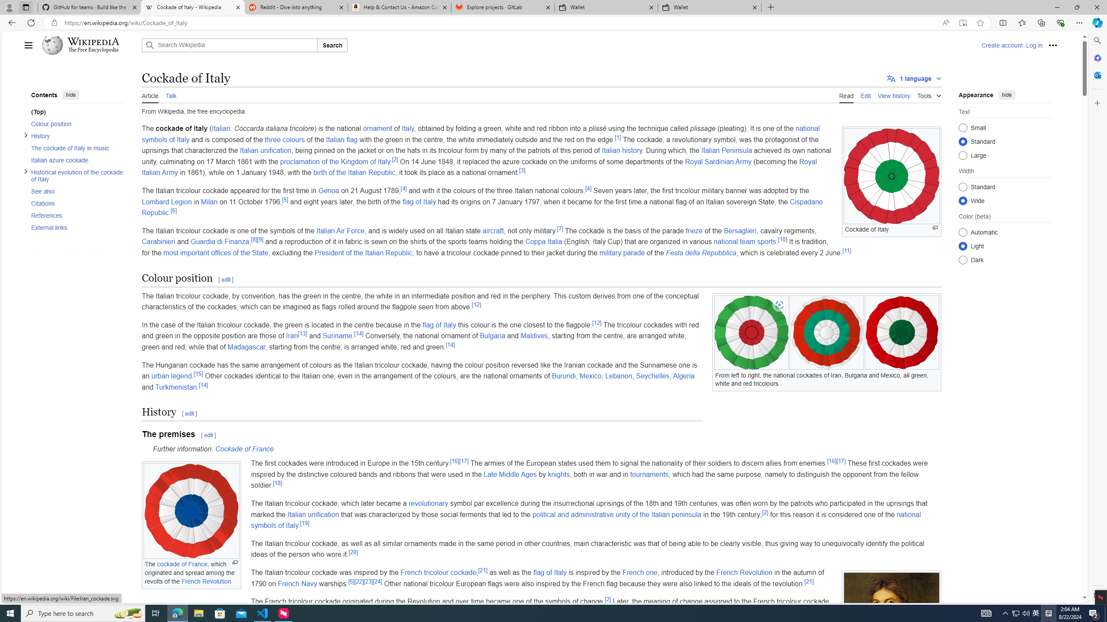 This screenshot has height=622, width=1107. Describe the element at coordinates (1034, 45) in the screenshot. I see `Log in` at that location.